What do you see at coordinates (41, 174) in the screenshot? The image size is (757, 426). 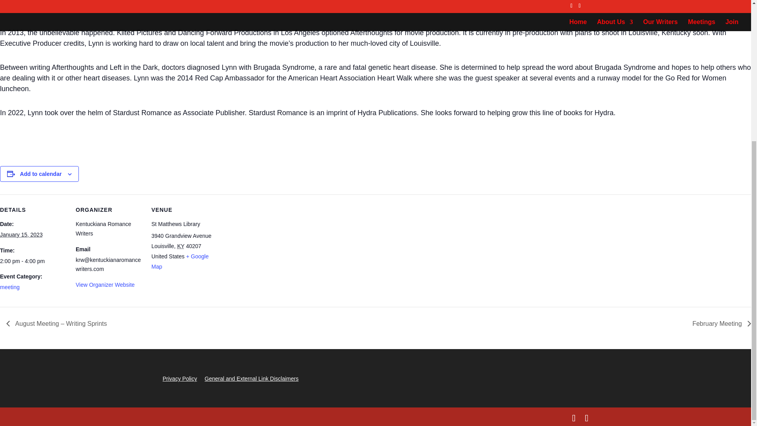 I see `Add to calendar` at bounding box center [41, 174].